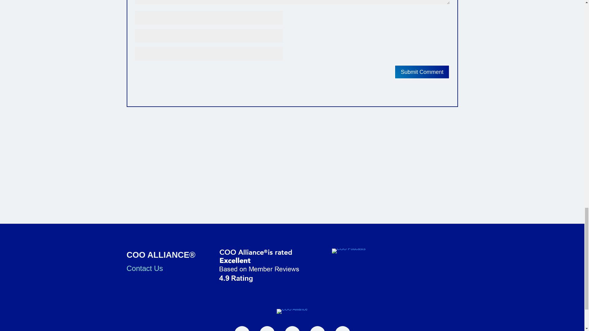 The height and width of the screenshot is (331, 589). What do you see at coordinates (267, 329) in the screenshot?
I see `Follow on LinkedIn` at bounding box center [267, 329].